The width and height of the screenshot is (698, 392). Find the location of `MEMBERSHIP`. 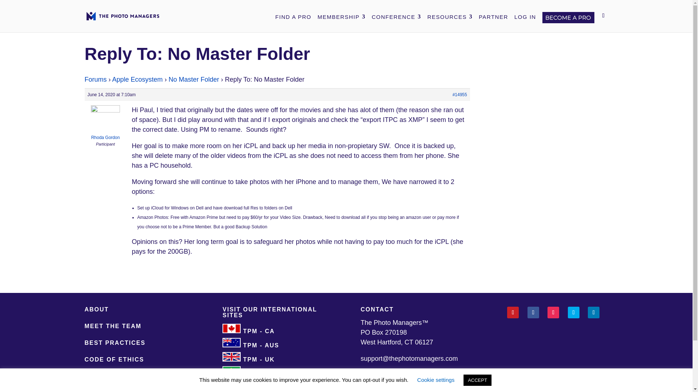

MEMBERSHIP is located at coordinates (342, 17).